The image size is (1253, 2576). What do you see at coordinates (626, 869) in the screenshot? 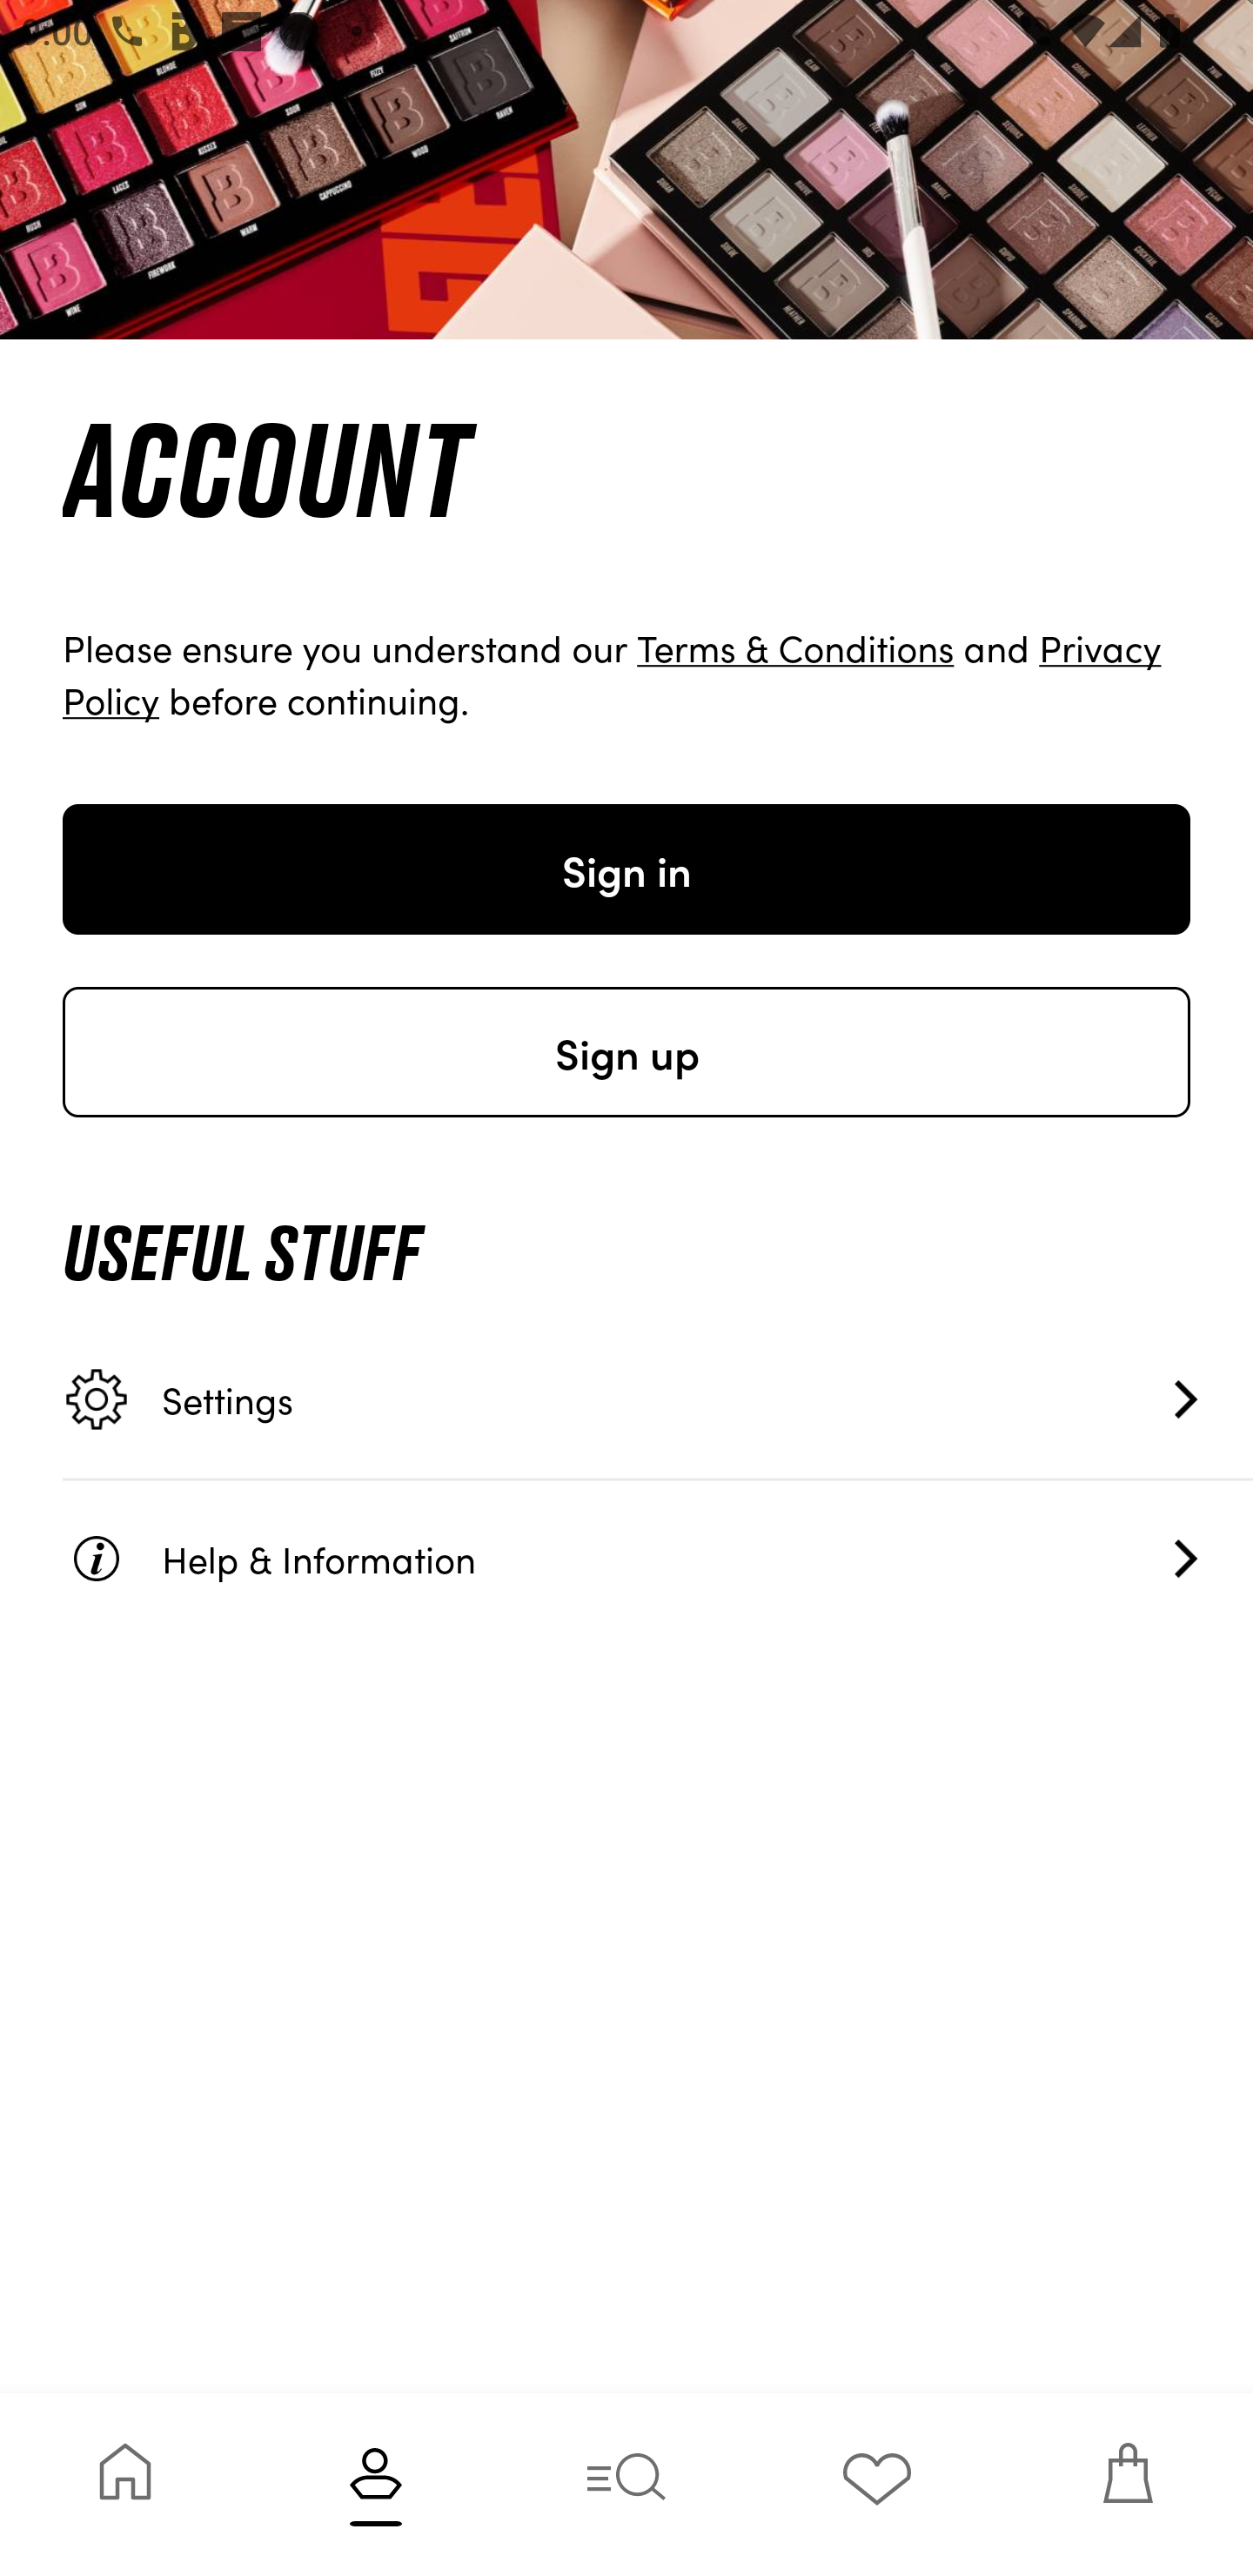
I see `Sign in` at bounding box center [626, 869].